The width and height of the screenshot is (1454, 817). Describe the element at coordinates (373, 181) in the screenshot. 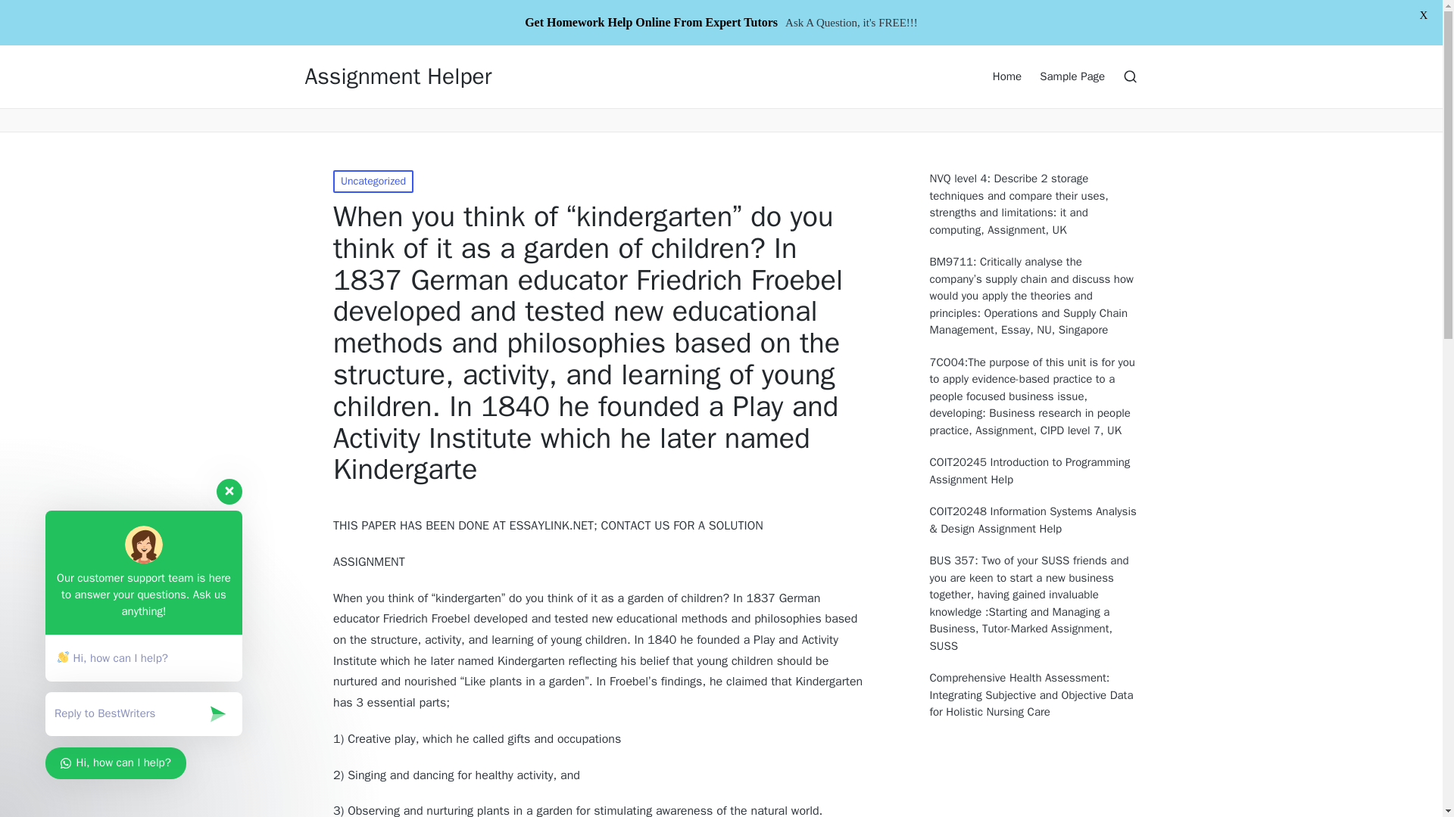

I see `Uncategorized` at that location.